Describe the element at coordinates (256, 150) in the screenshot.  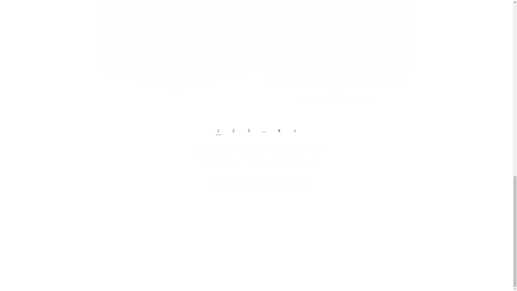
I see `subscribe to our mailing list` at that location.